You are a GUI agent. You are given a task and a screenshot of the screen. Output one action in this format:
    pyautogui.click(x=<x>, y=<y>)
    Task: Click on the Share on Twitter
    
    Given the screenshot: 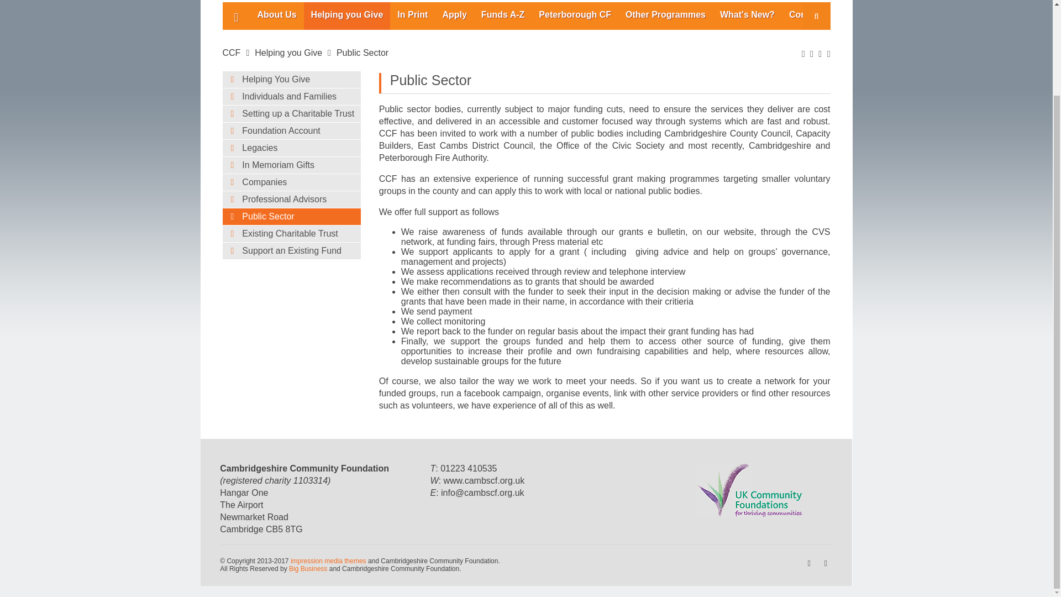 What is the action you would take?
    pyautogui.click(x=829, y=53)
    